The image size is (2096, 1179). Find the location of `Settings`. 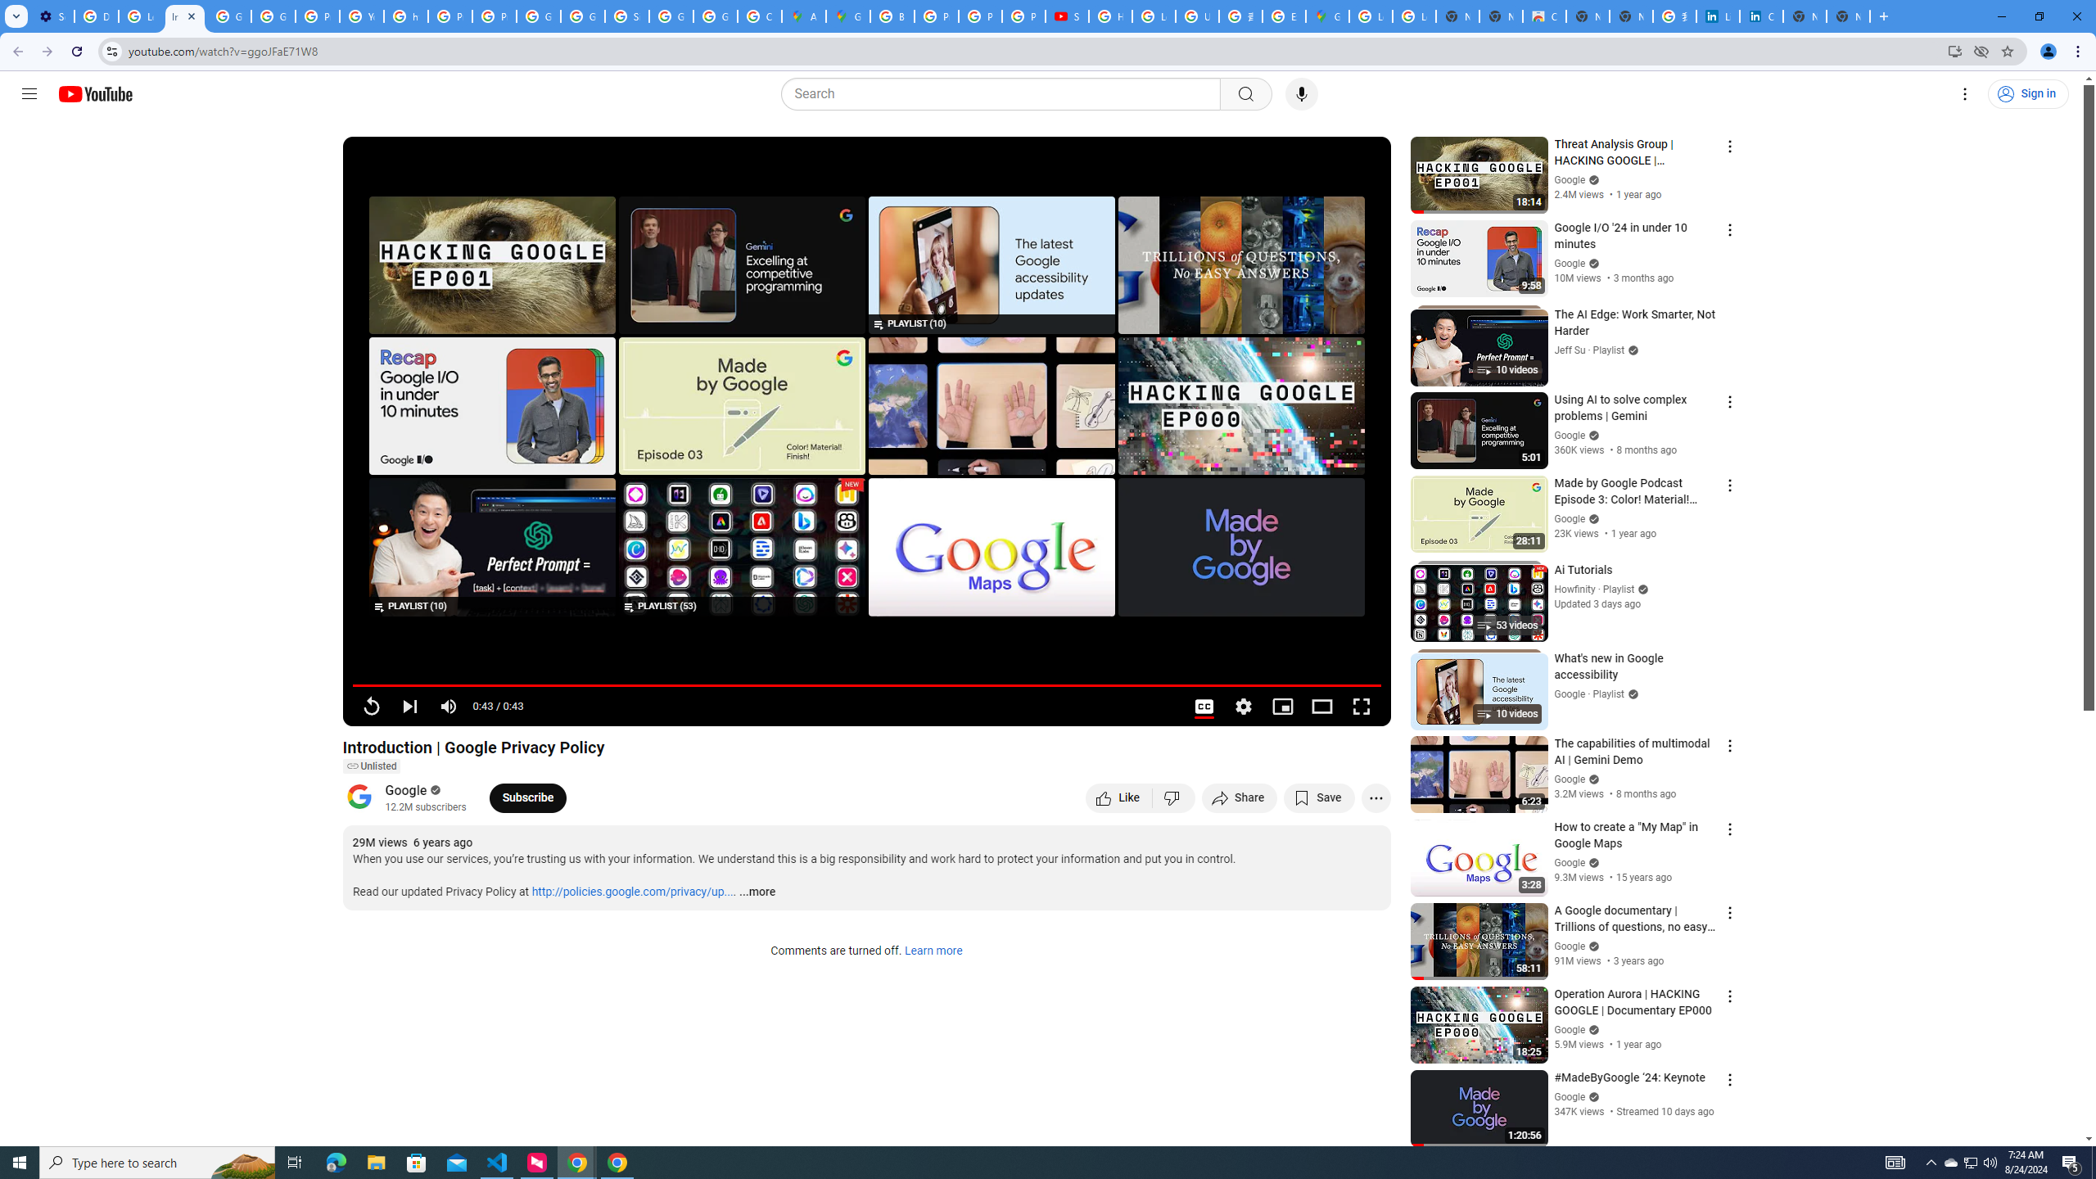

Settings is located at coordinates (1965, 94).